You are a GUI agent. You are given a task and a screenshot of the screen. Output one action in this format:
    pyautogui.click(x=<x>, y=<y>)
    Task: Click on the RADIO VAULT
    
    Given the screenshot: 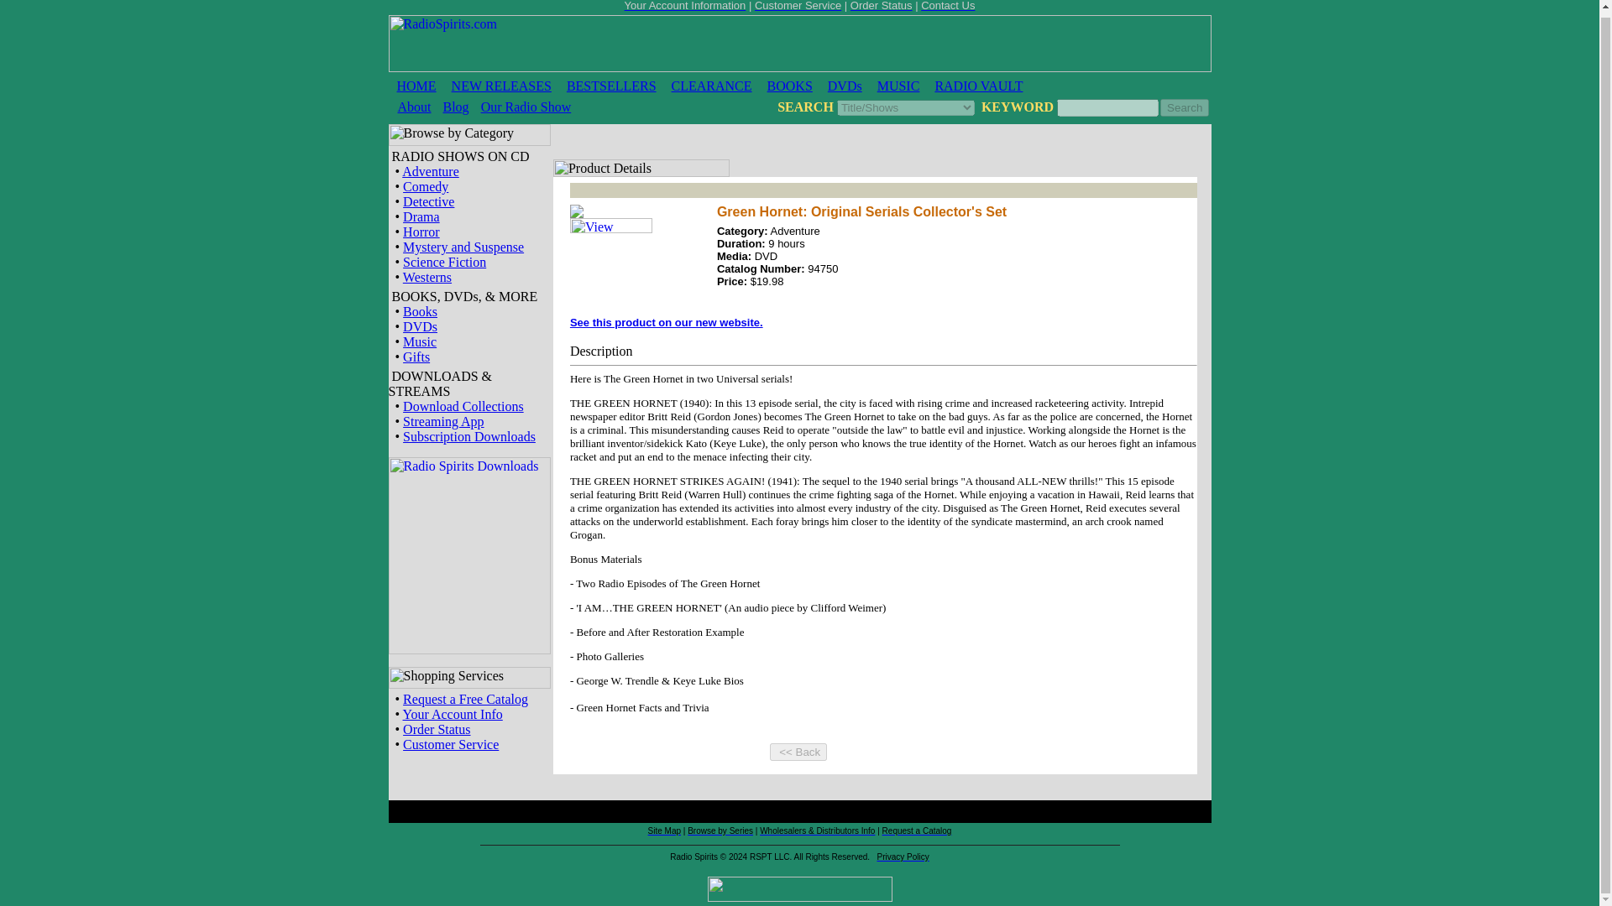 What is the action you would take?
    pyautogui.click(x=978, y=86)
    